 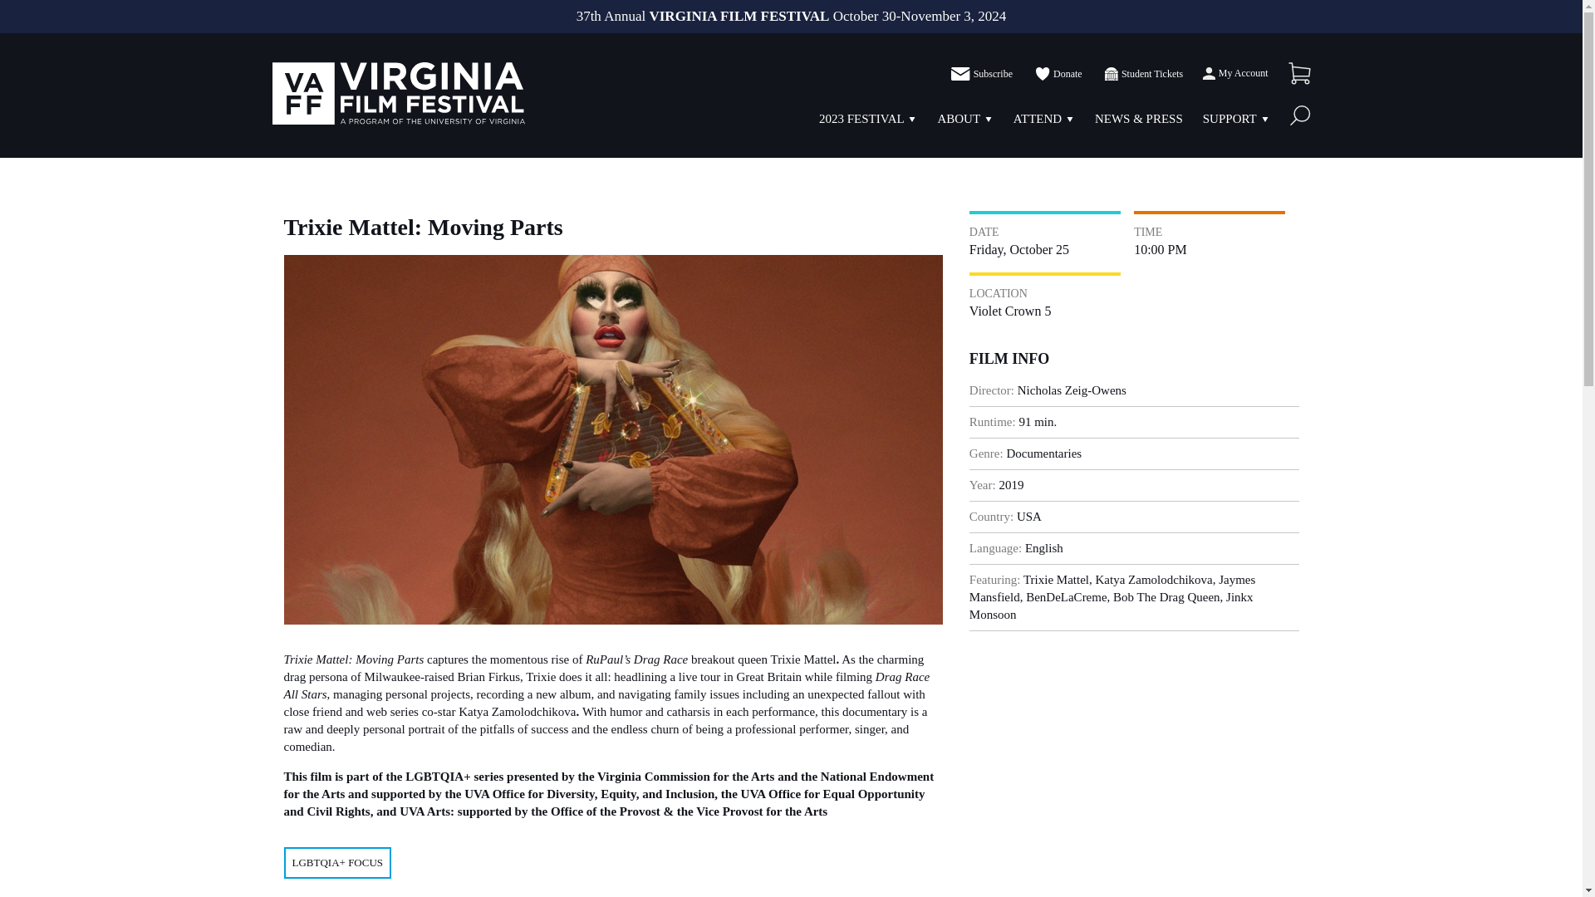 I want to click on My Account, so click(x=1234, y=73).